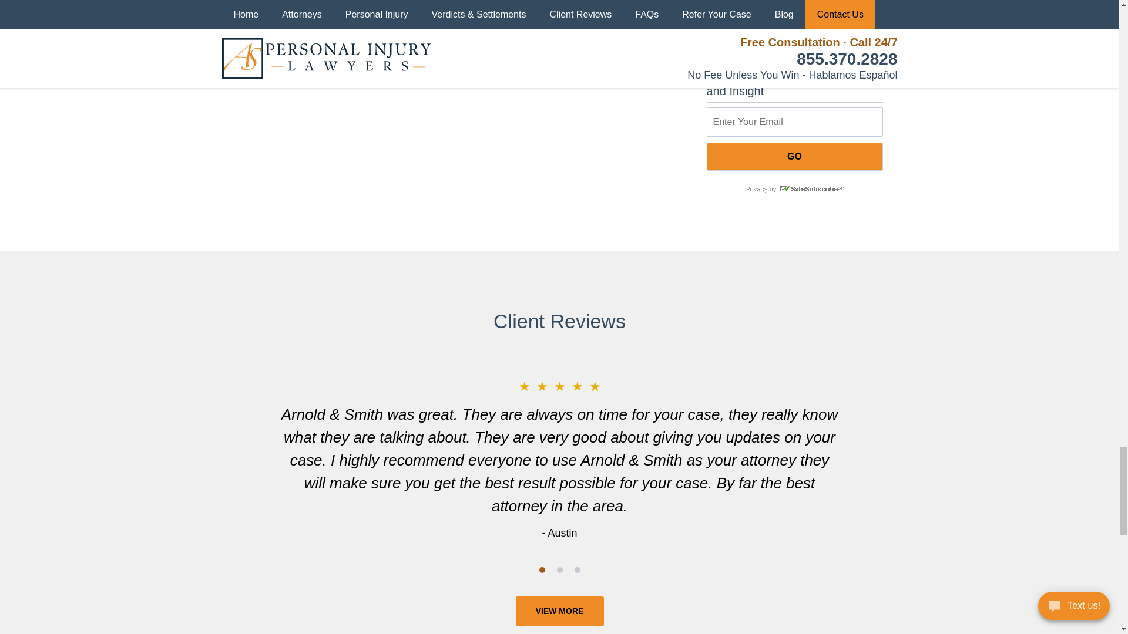 This screenshot has width=1128, height=634. I want to click on Go, so click(794, 156).